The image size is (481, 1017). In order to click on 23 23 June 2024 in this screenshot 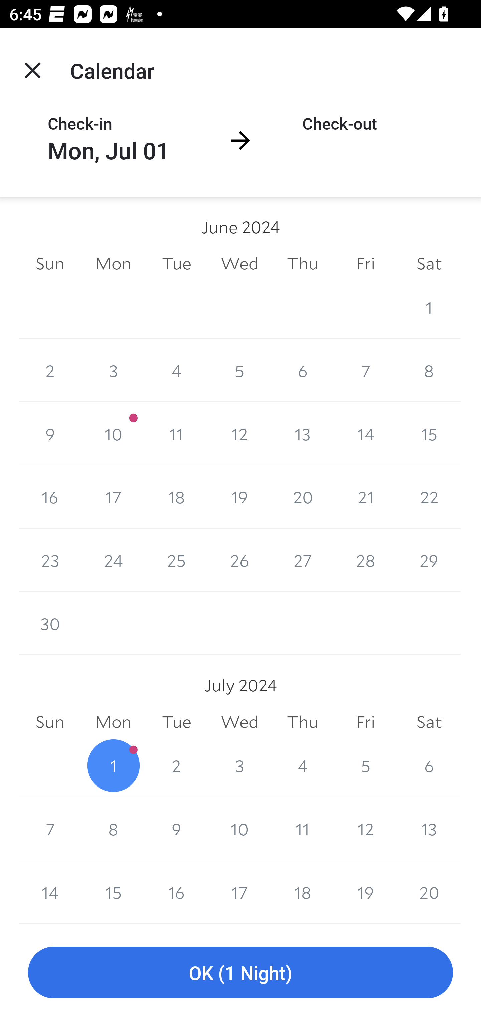, I will do `click(50, 560)`.